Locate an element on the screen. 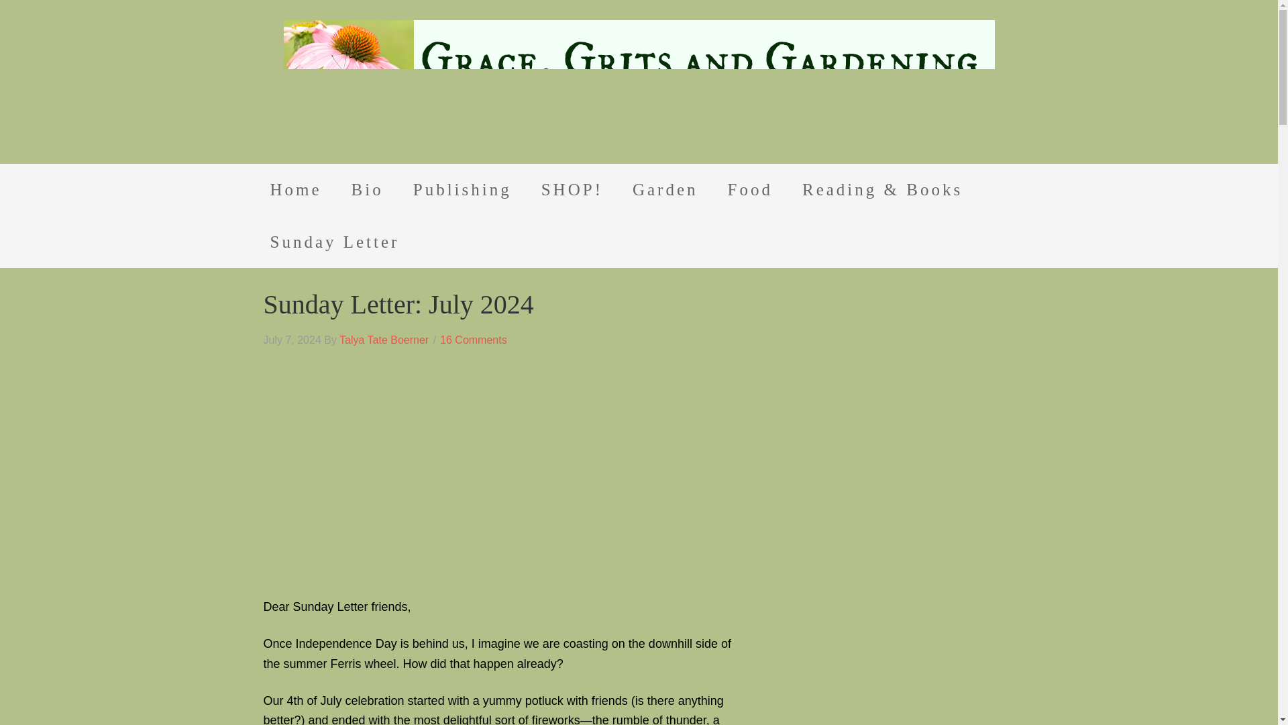 This screenshot has width=1288, height=725. Food is located at coordinates (750, 189).